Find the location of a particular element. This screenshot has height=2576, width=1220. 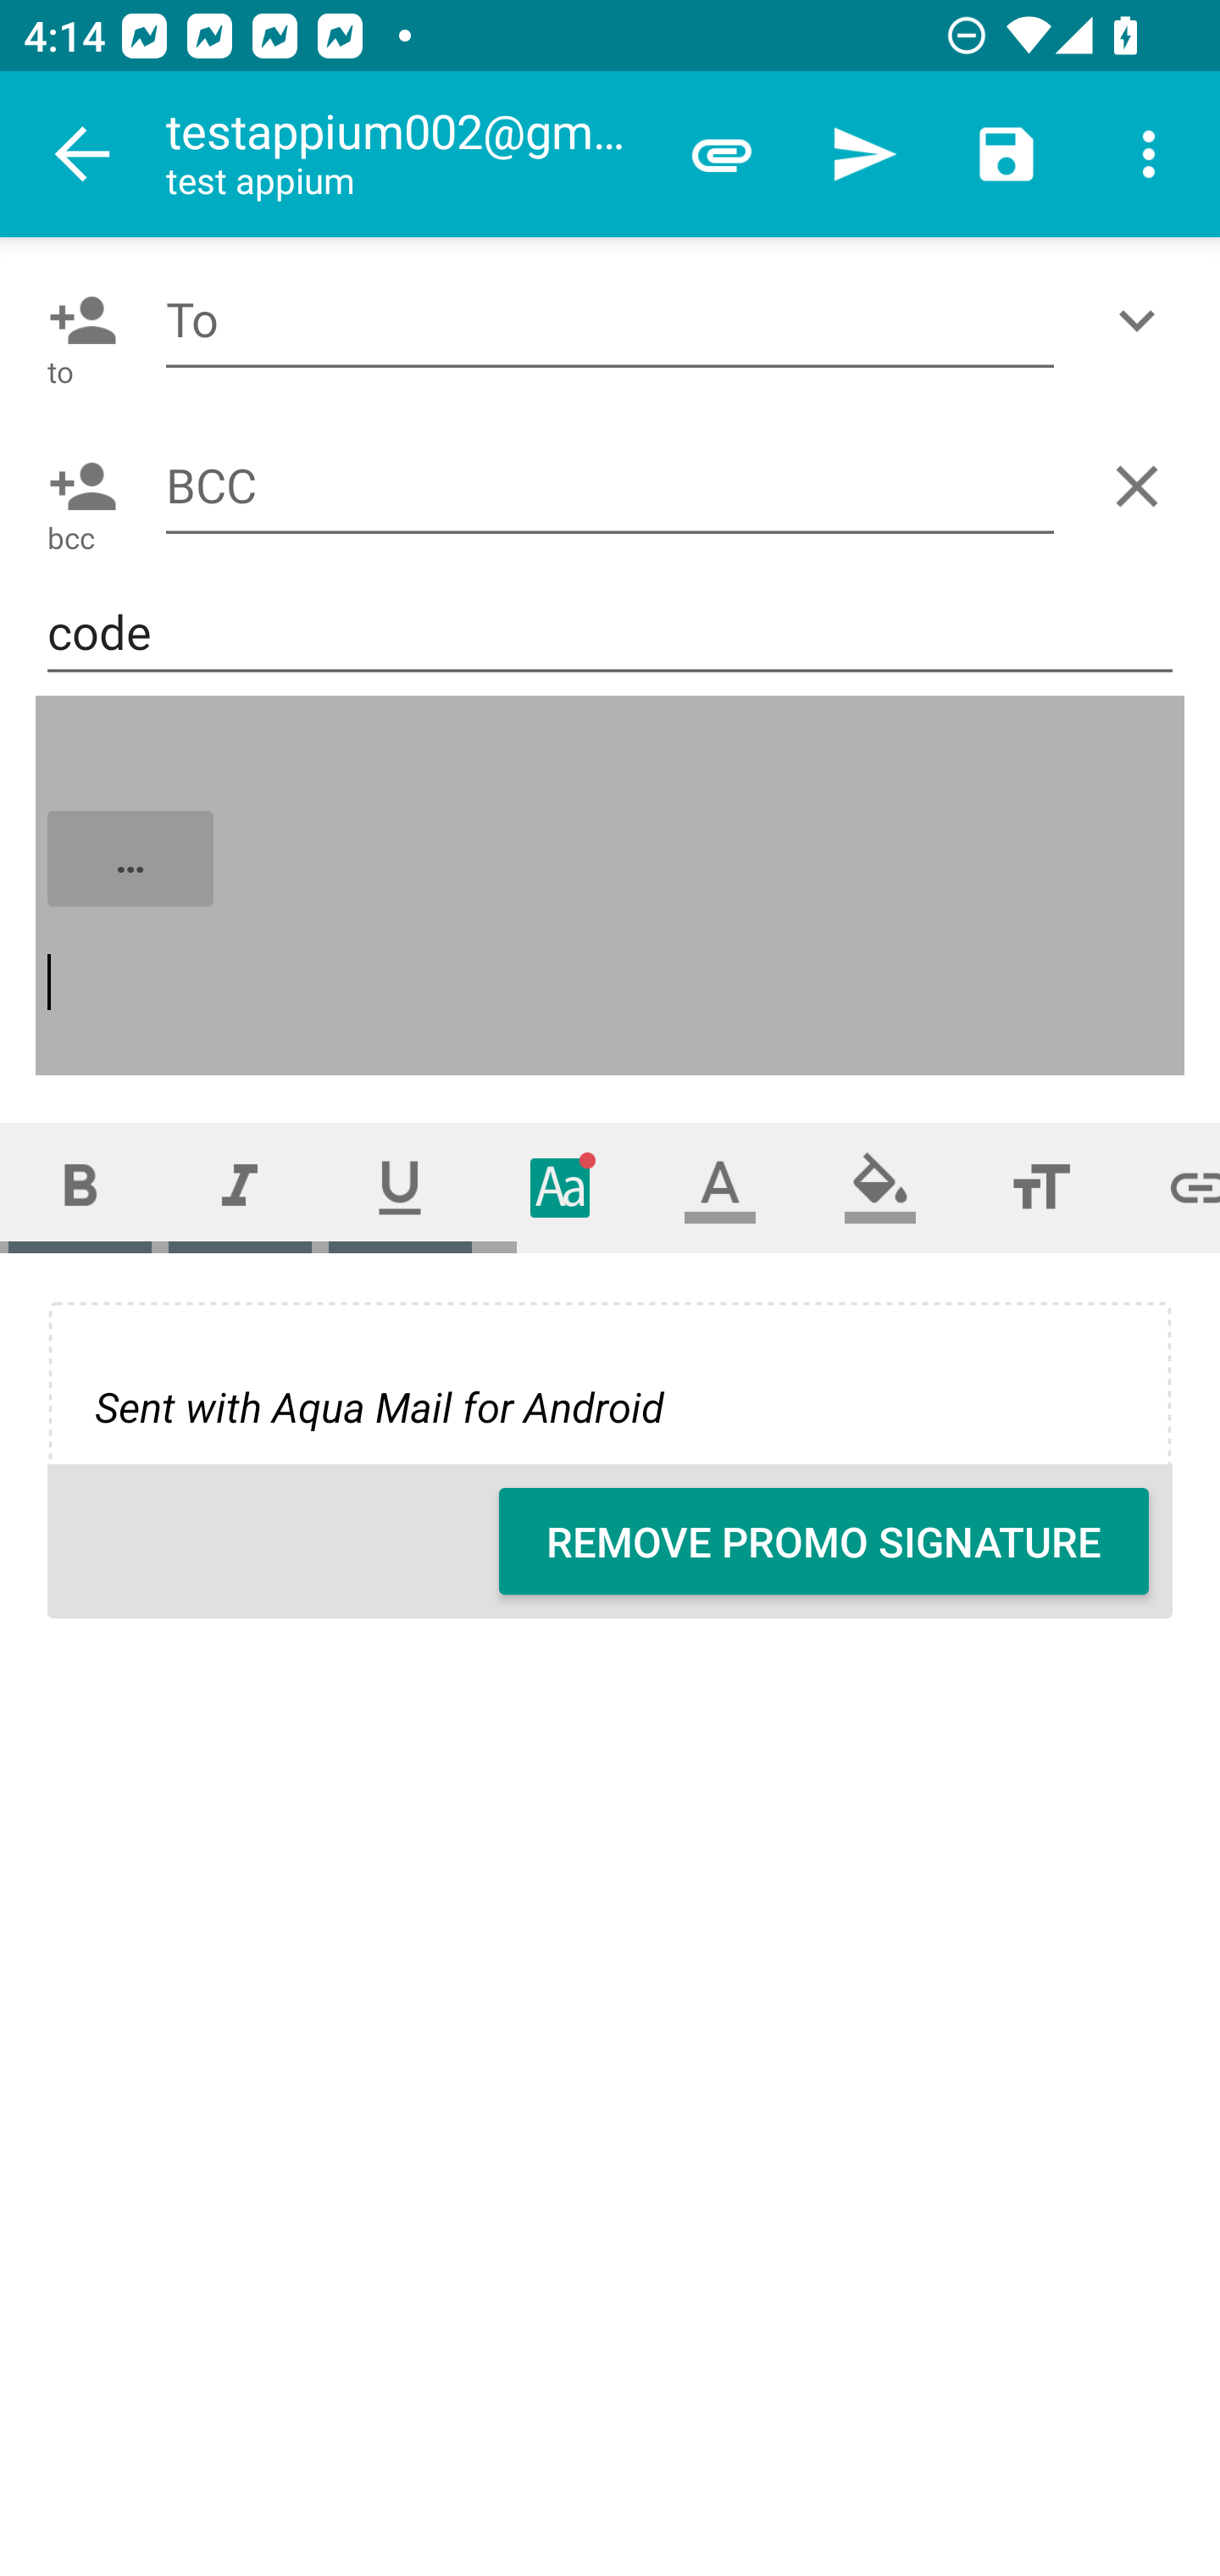

Pick contact: To is located at coordinates (76, 320).